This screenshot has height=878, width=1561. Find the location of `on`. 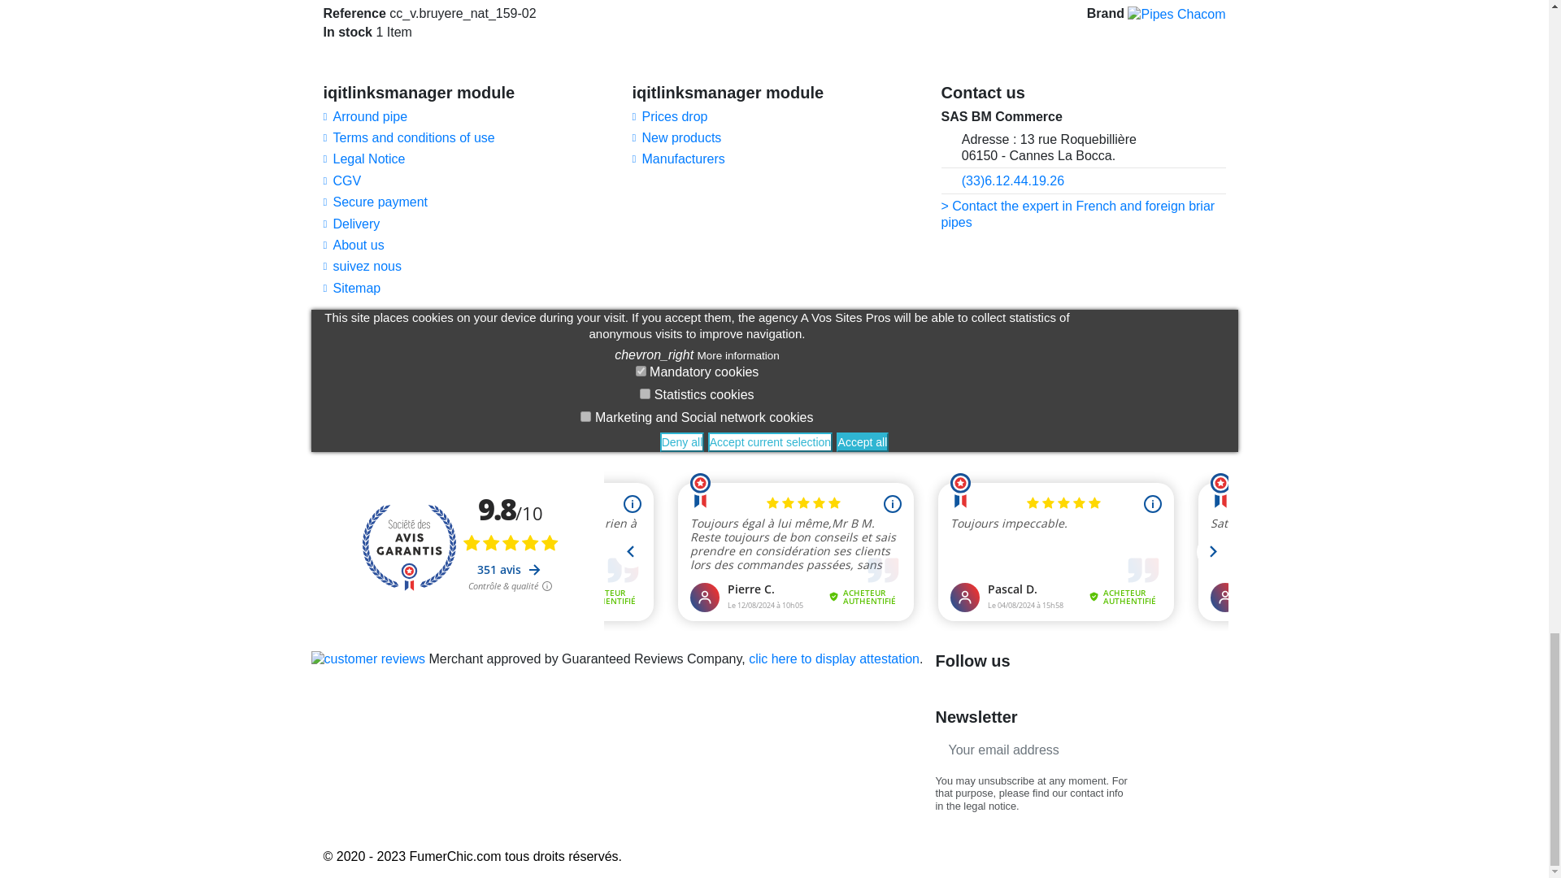

on is located at coordinates (585, 416).